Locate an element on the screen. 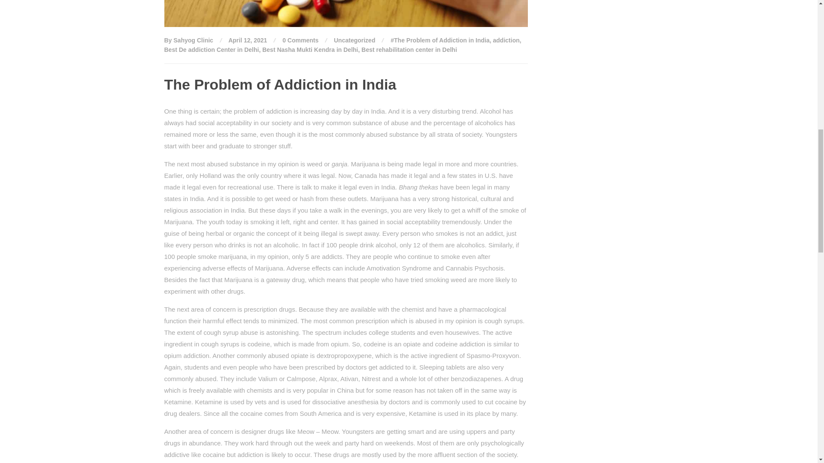 The image size is (824, 463). Uncategorized is located at coordinates (354, 40).